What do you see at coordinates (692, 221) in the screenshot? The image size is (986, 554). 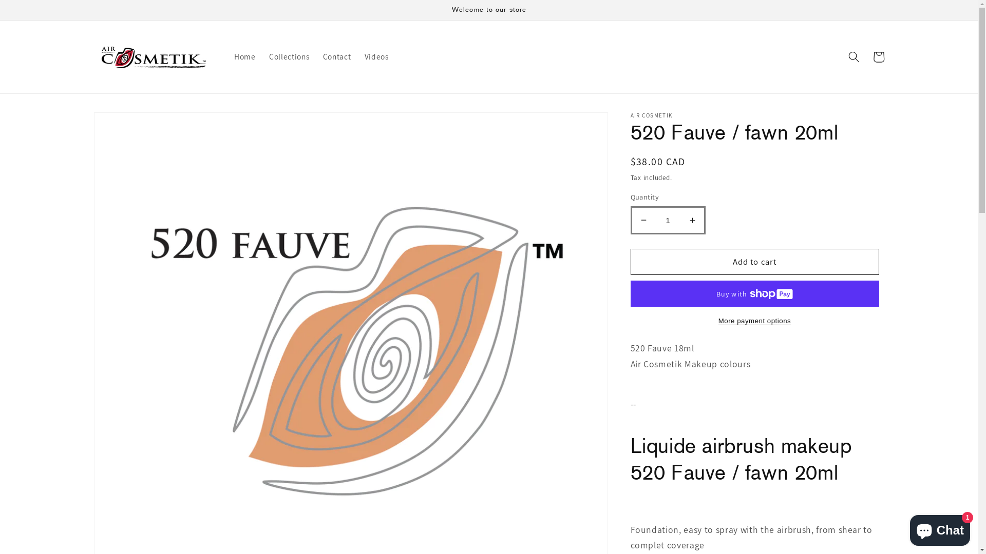 I see `Increase quantity for 520 Fauve / fawn 20ml` at bounding box center [692, 221].